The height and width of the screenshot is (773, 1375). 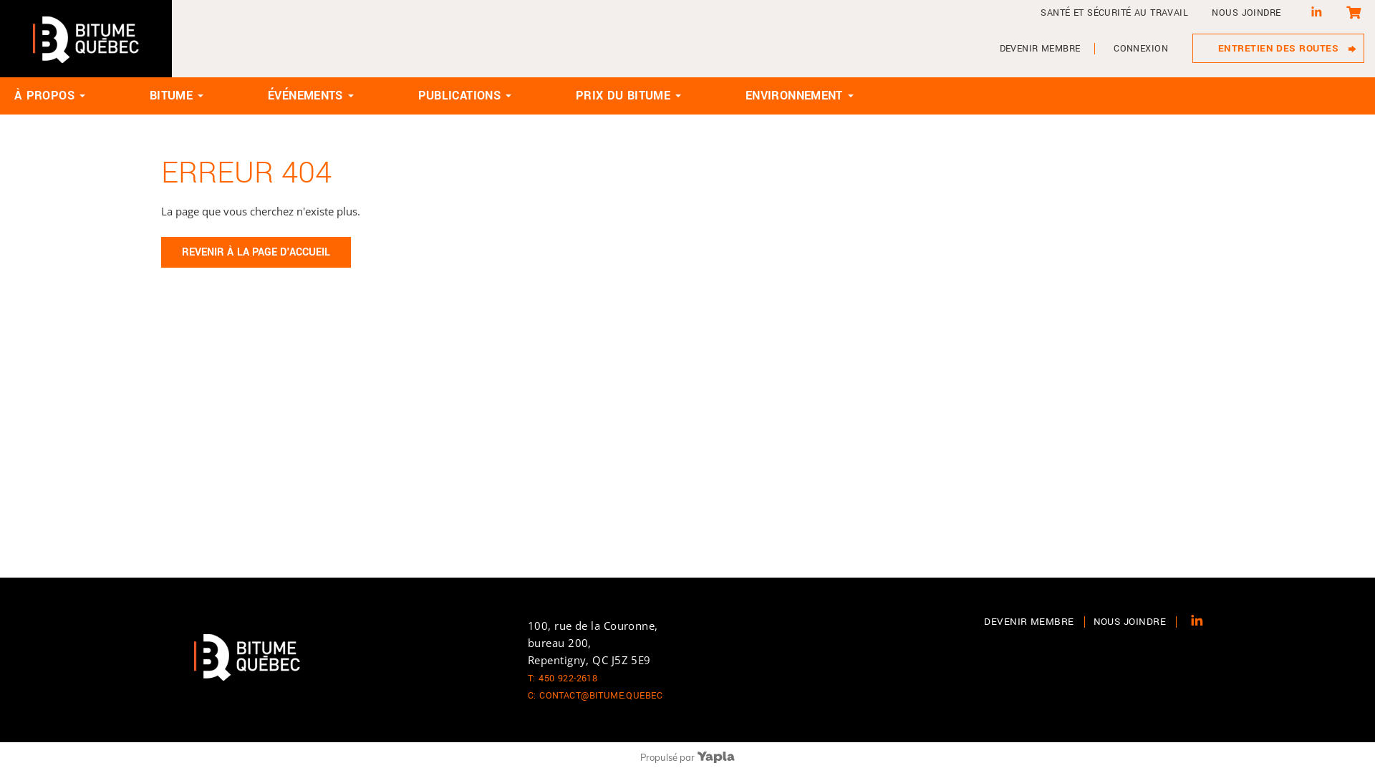 What do you see at coordinates (1040, 49) in the screenshot?
I see `DEVENIR MEMBRE` at bounding box center [1040, 49].